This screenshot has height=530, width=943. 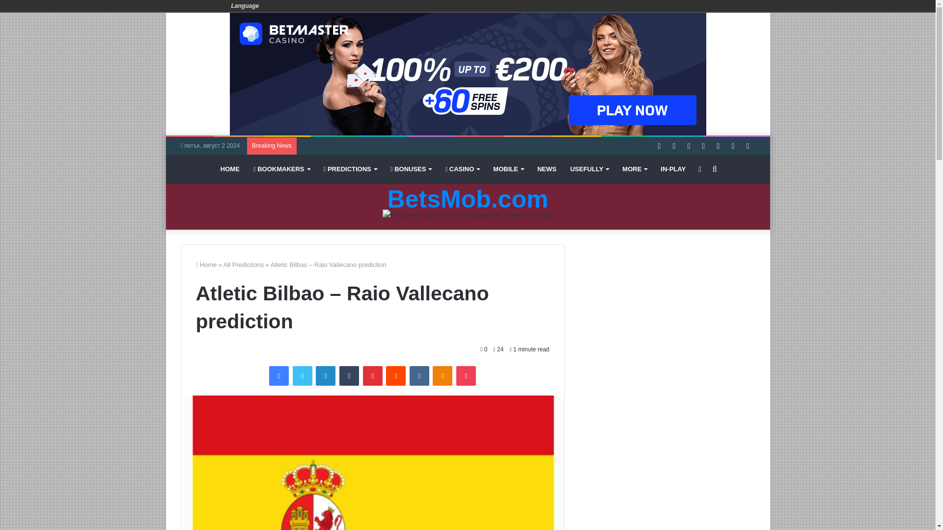 What do you see at coordinates (350, 169) in the screenshot?
I see `PREDICTIONS` at bounding box center [350, 169].